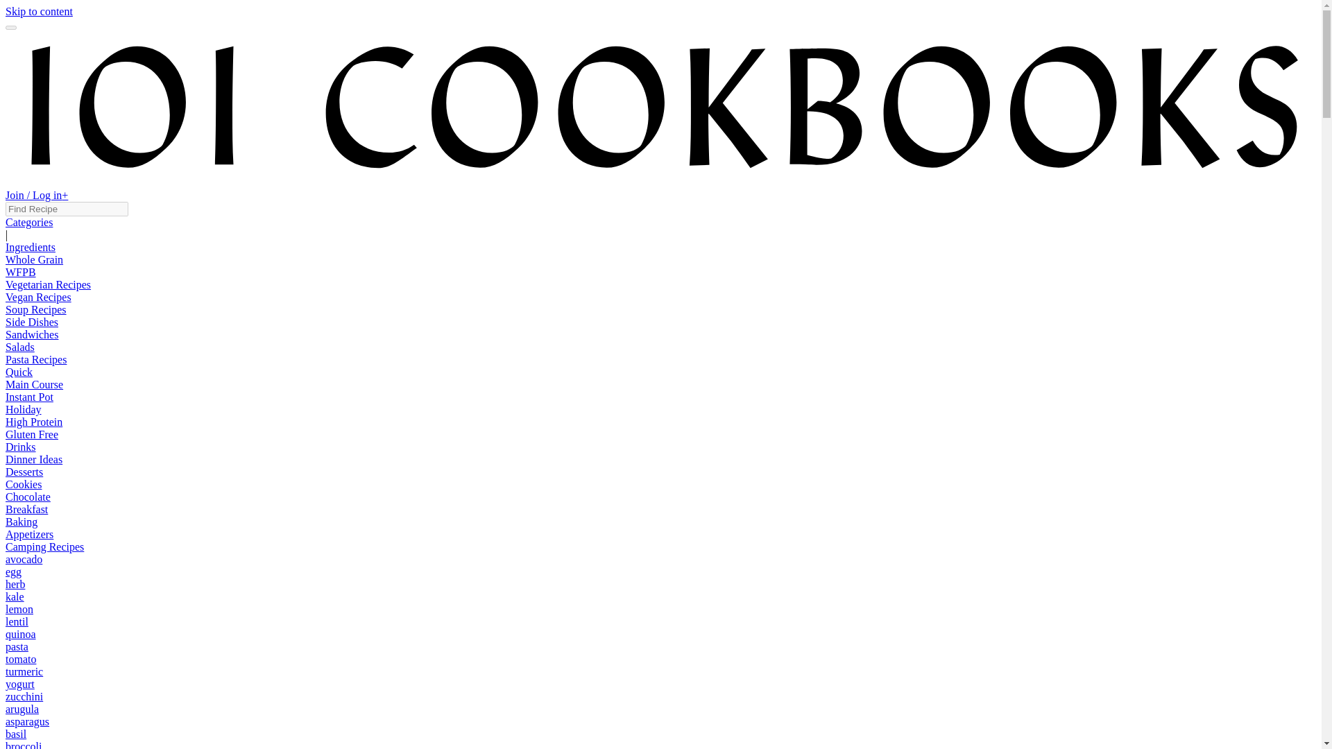 The height and width of the screenshot is (749, 1332). What do you see at coordinates (20, 447) in the screenshot?
I see `Drinks` at bounding box center [20, 447].